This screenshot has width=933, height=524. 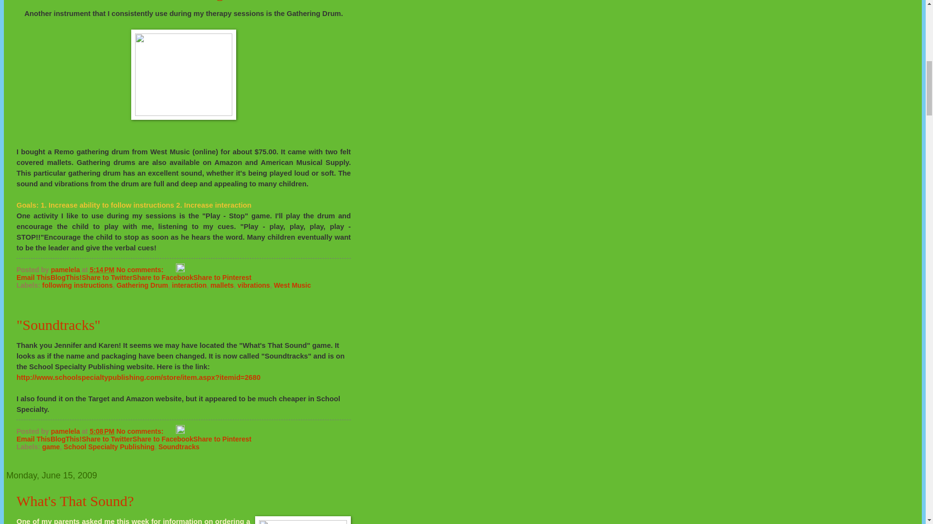 I want to click on Email This, so click(x=33, y=277).